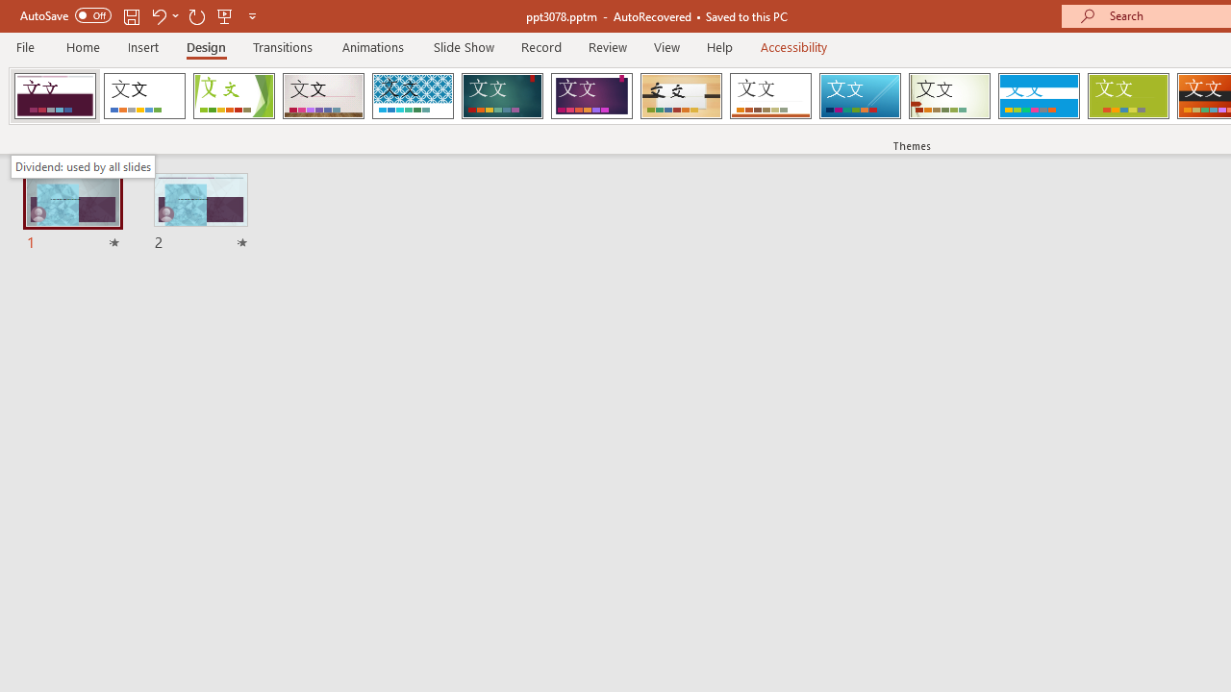 This screenshot has width=1231, height=692. I want to click on Slice, so click(860, 96).